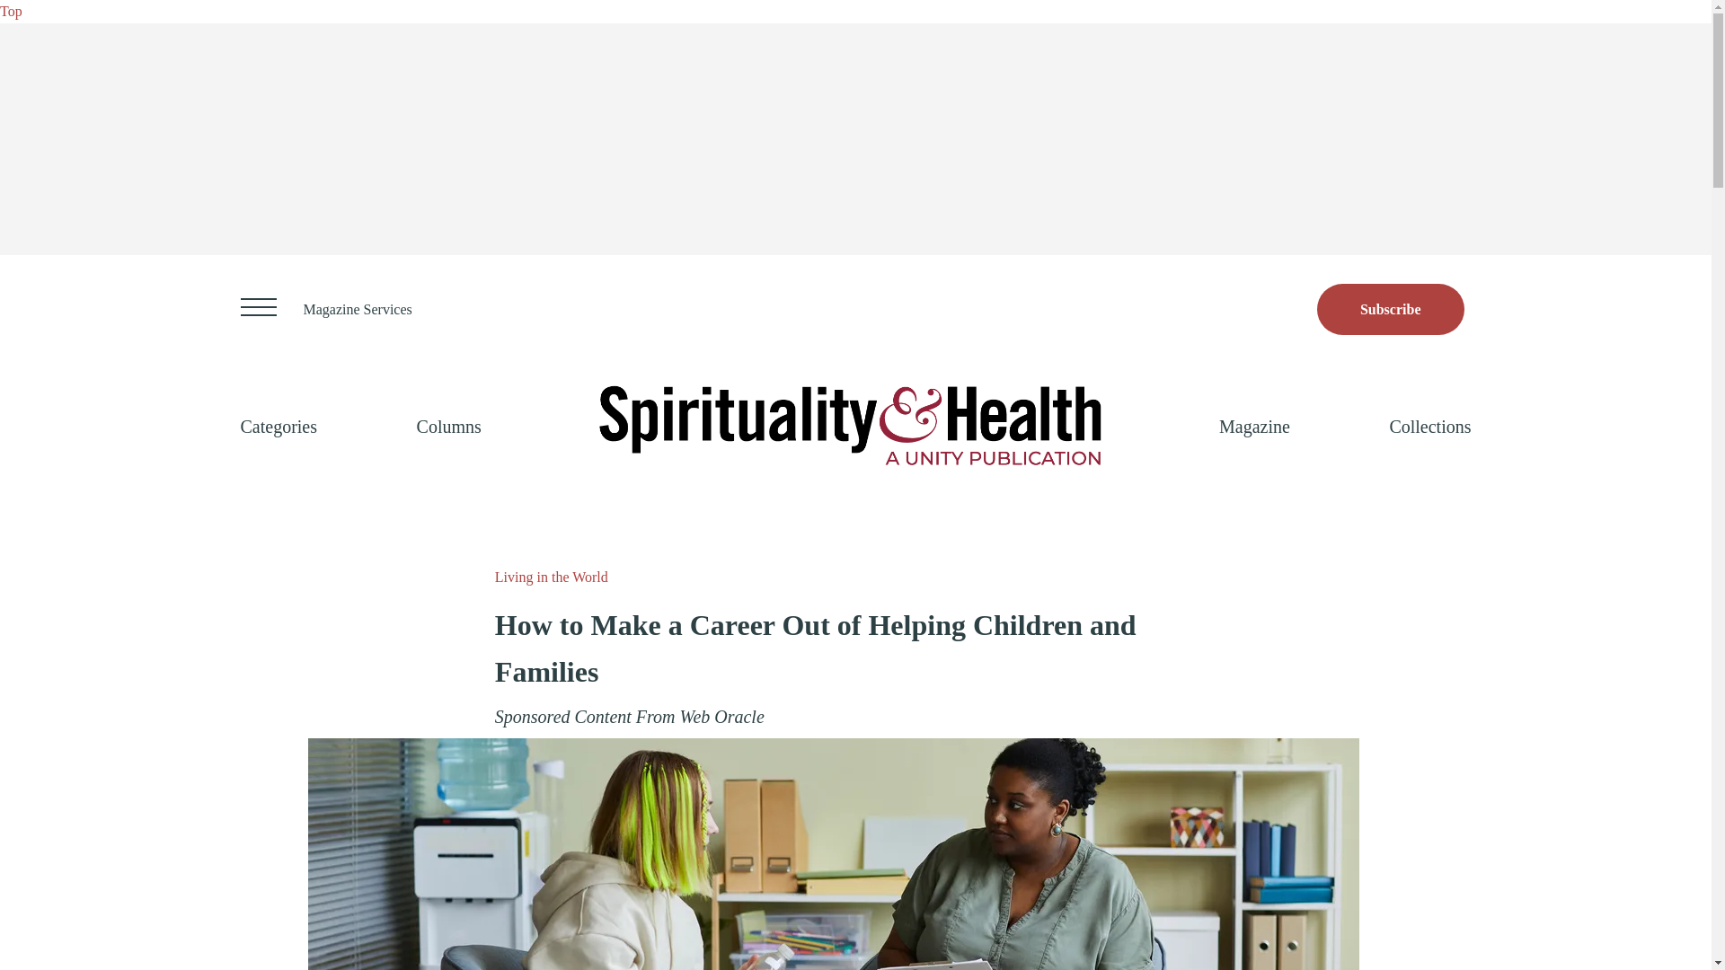 The width and height of the screenshot is (1725, 970). I want to click on Magazine Services, so click(358, 309).